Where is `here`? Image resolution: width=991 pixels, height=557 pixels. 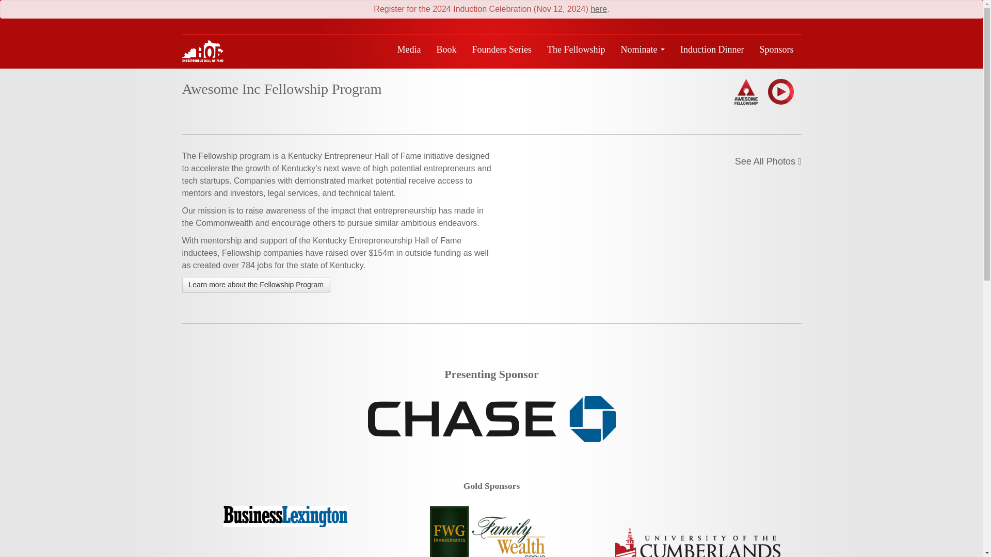
here is located at coordinates (599, 8).